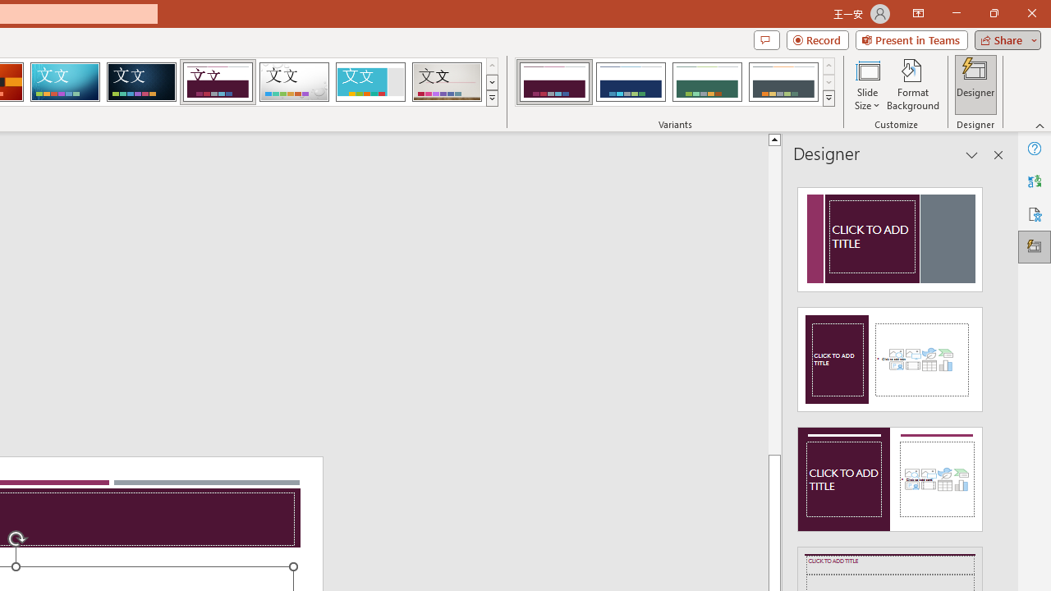  Describe the element at coordinates (783, 82) in the screenshot. I see `Dividend Variant 4` at that location.